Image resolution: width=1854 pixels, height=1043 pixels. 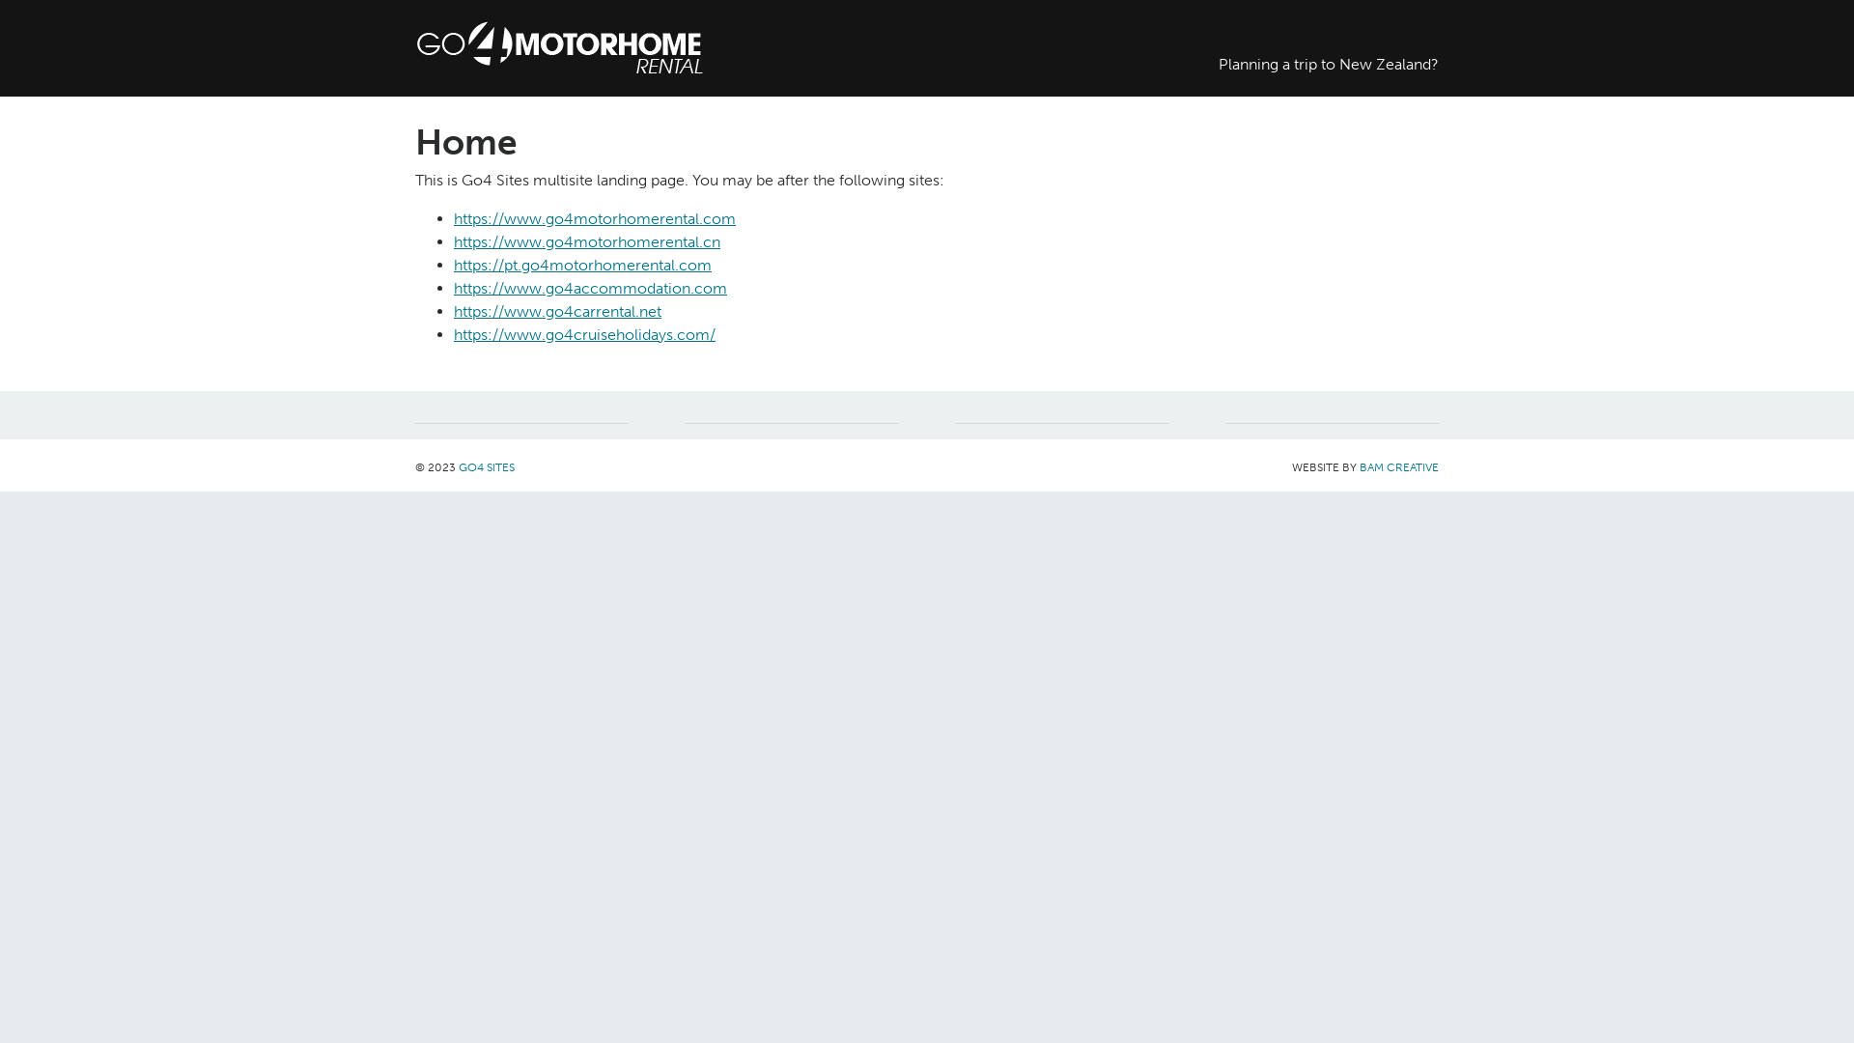 What do you see at coordinates (595, 218) in the screenshot?
I see `https://www.go4motorhomerental.com` at bounding box center [595, 218].